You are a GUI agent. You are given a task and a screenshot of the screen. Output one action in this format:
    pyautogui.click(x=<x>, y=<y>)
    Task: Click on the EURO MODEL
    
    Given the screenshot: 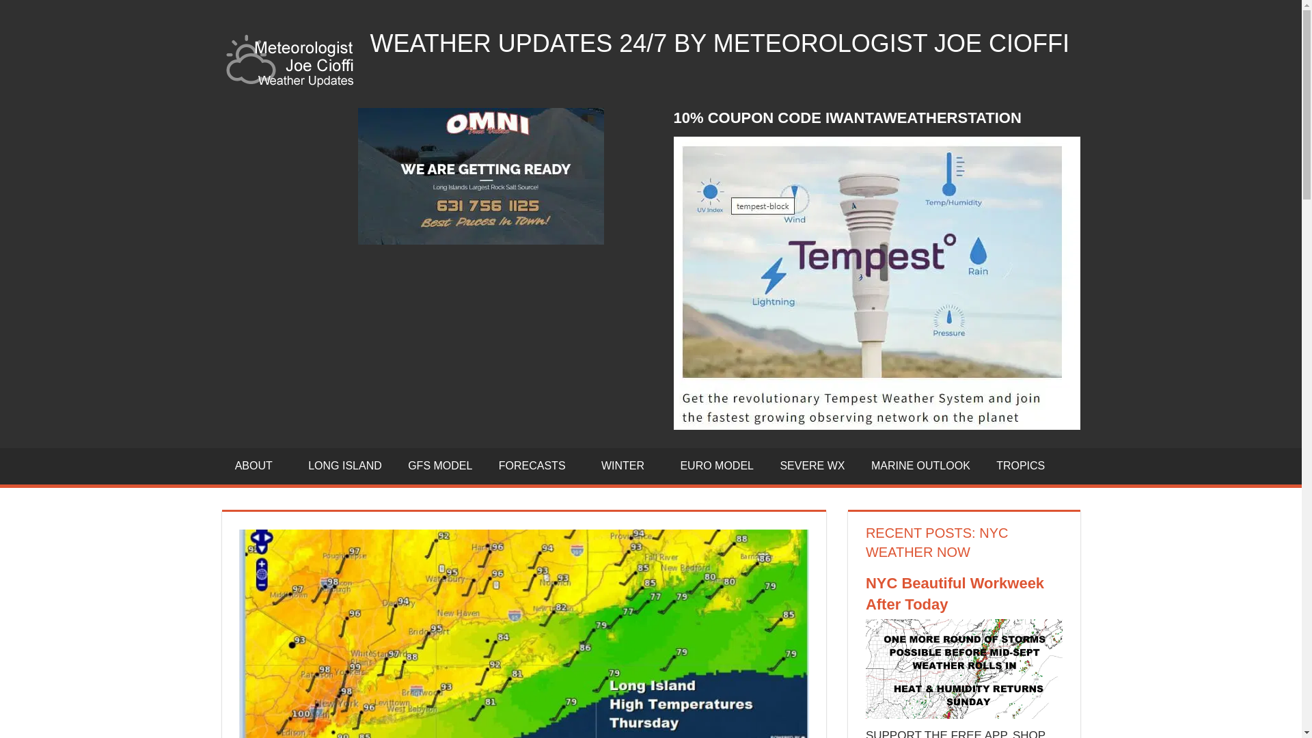 What is the action you would take?
    pyautogui.click(x=716, y=466)
    